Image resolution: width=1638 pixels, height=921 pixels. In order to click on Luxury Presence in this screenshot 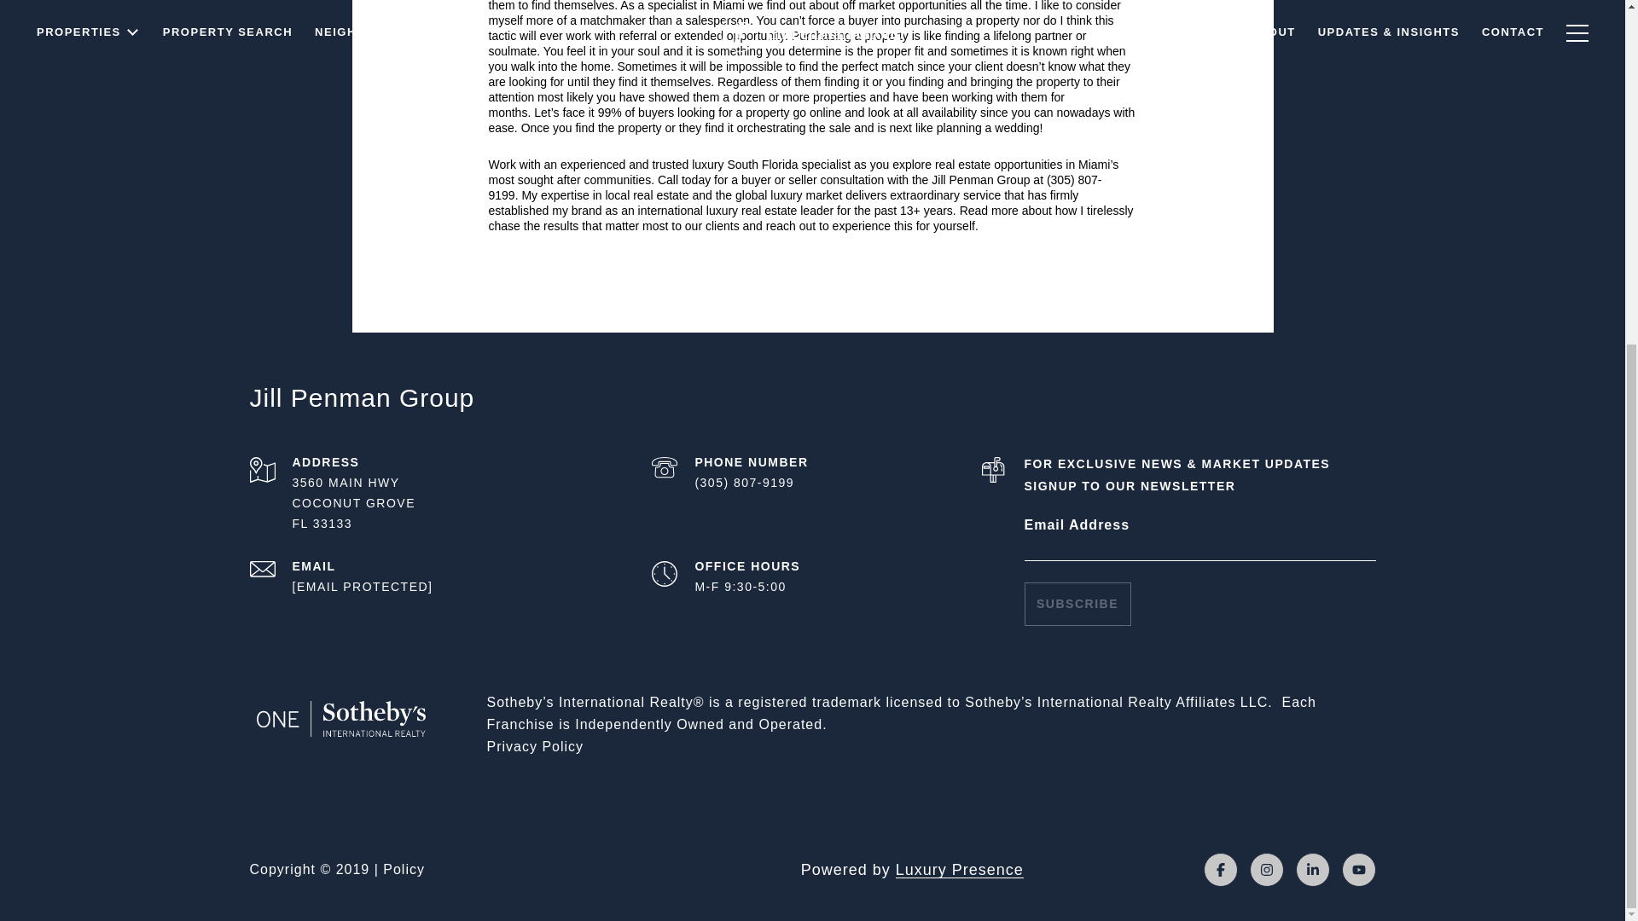, I will do `click(960, 870)`.